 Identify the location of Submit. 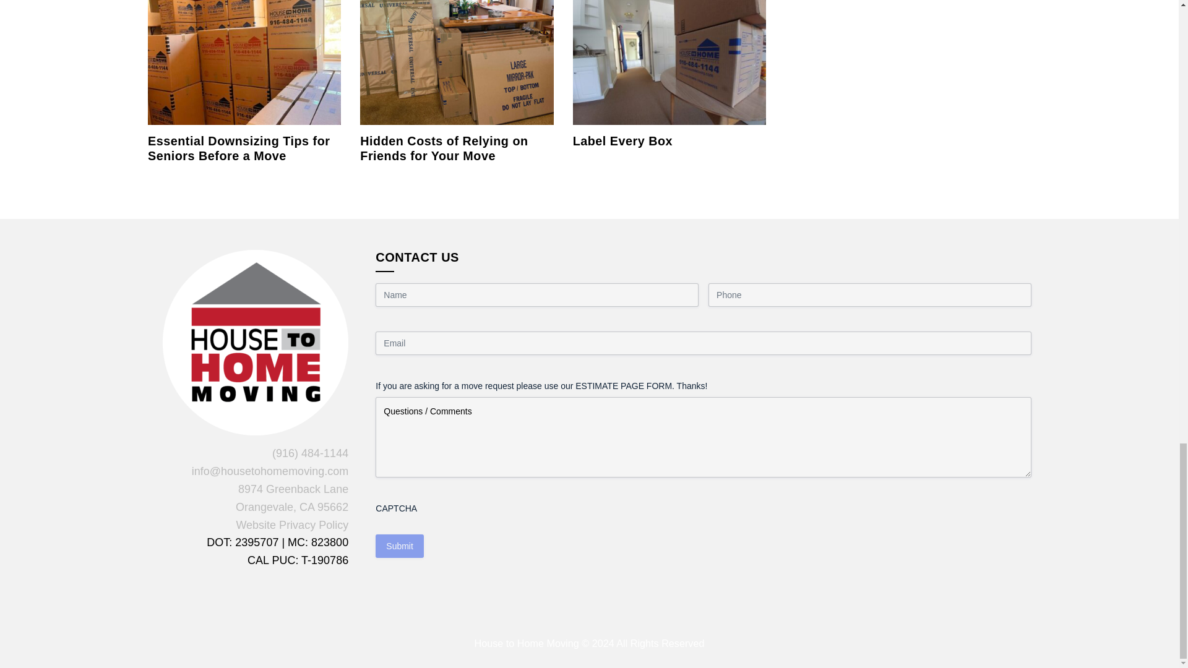
(400, 546).